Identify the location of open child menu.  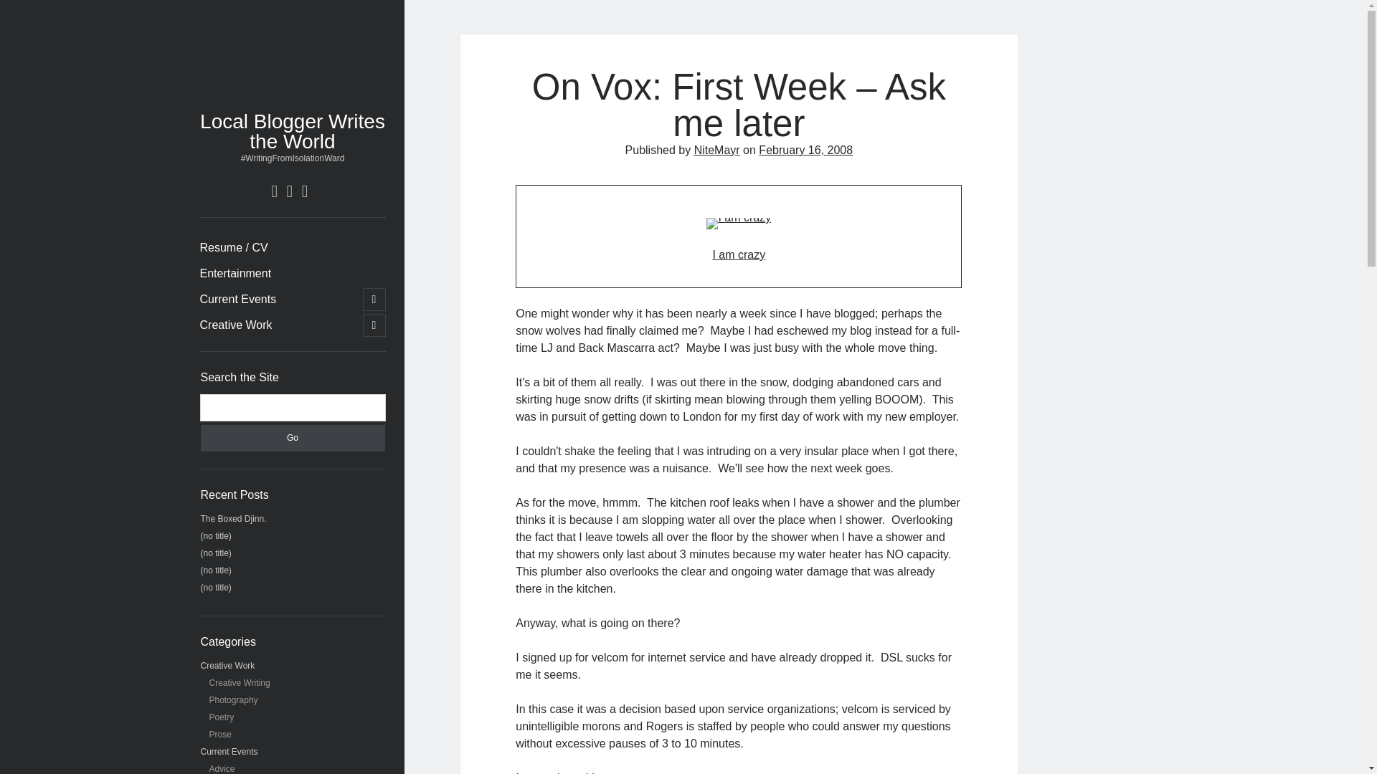
(374, 300).